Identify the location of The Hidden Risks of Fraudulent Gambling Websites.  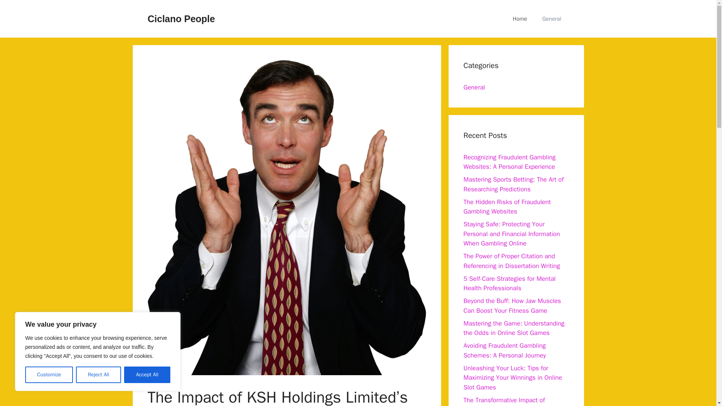
(507, 206).